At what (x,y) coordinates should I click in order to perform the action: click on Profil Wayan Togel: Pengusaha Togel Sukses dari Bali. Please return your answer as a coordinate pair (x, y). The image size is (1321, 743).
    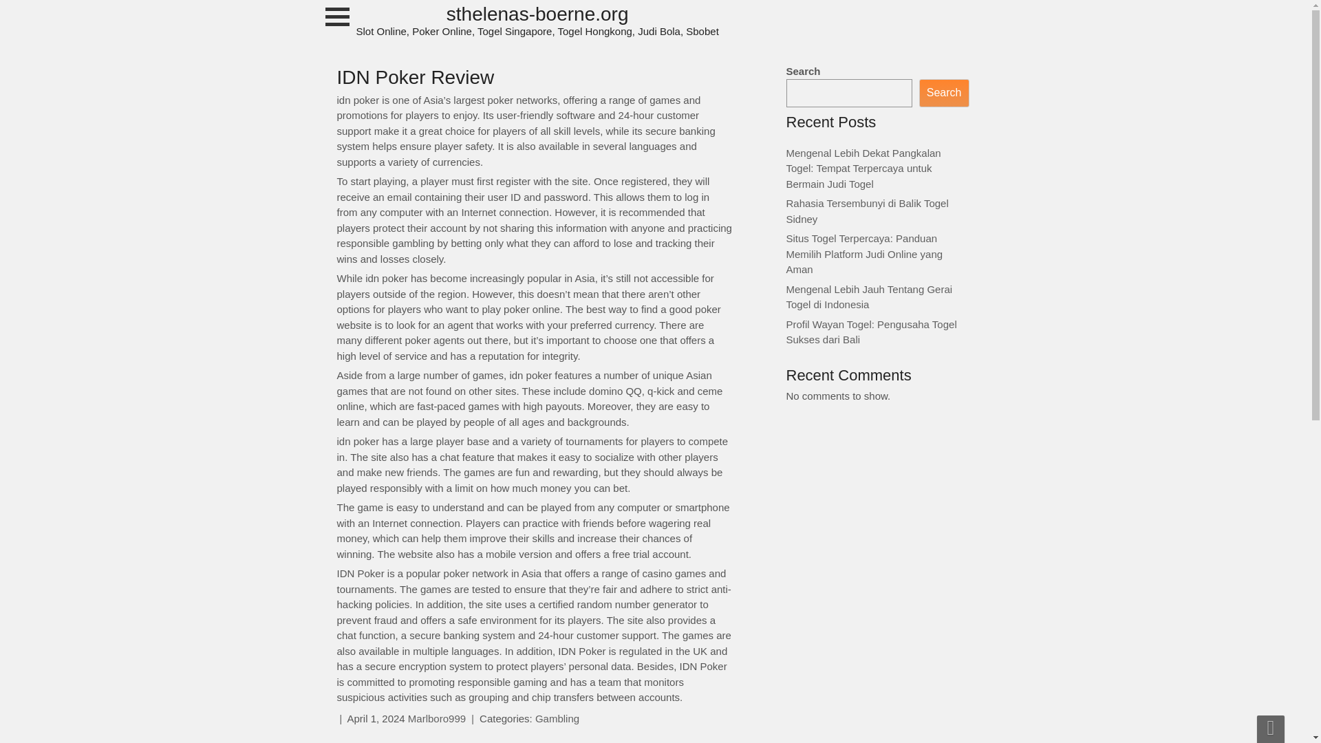
    Looking at the image, I should click on (871, 332).